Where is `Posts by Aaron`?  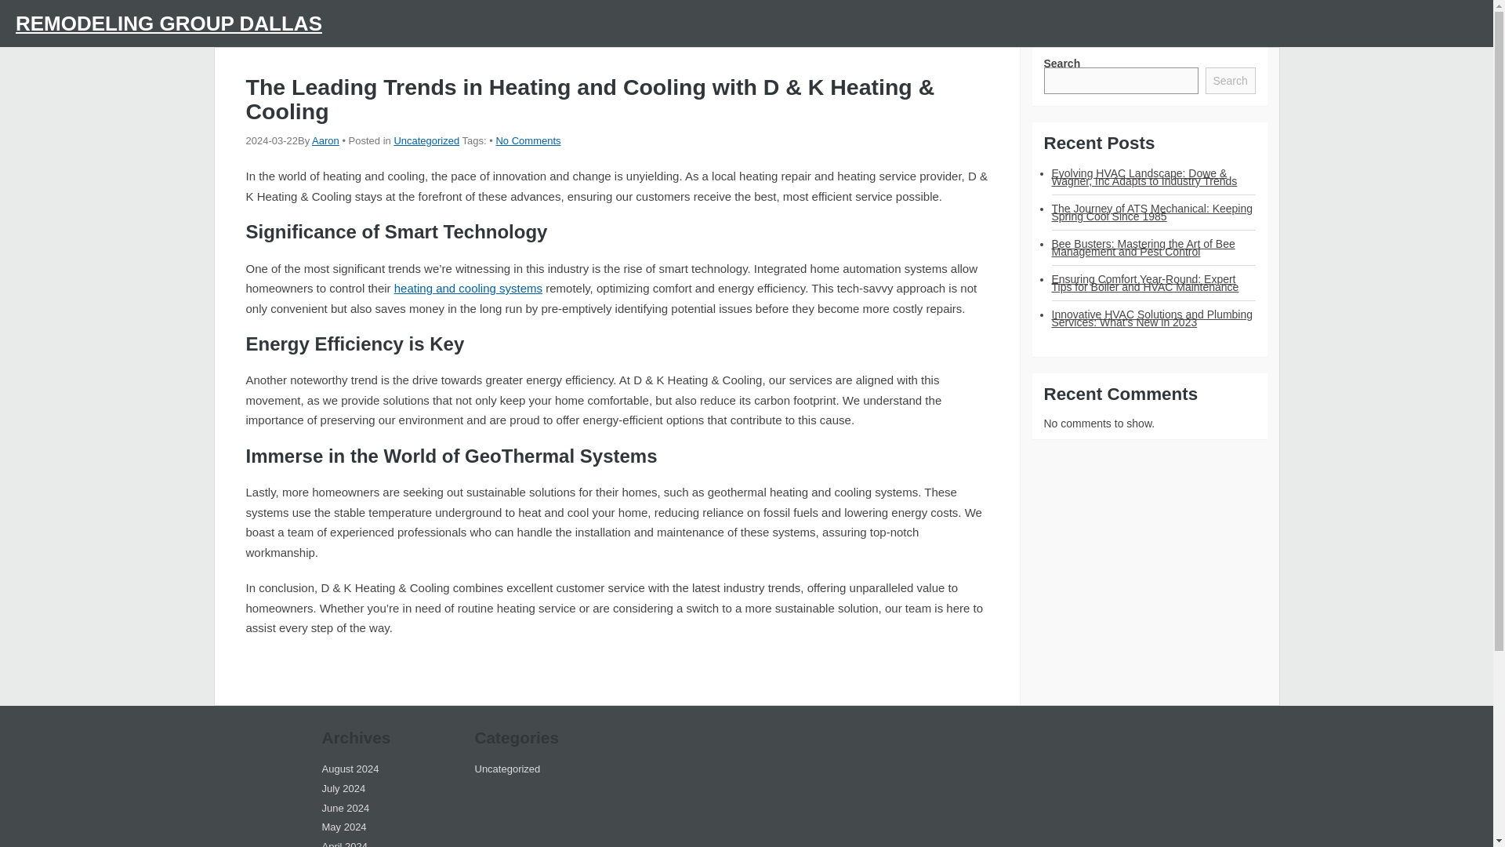
Posts by Aaron is located at coordinates (325, 140).